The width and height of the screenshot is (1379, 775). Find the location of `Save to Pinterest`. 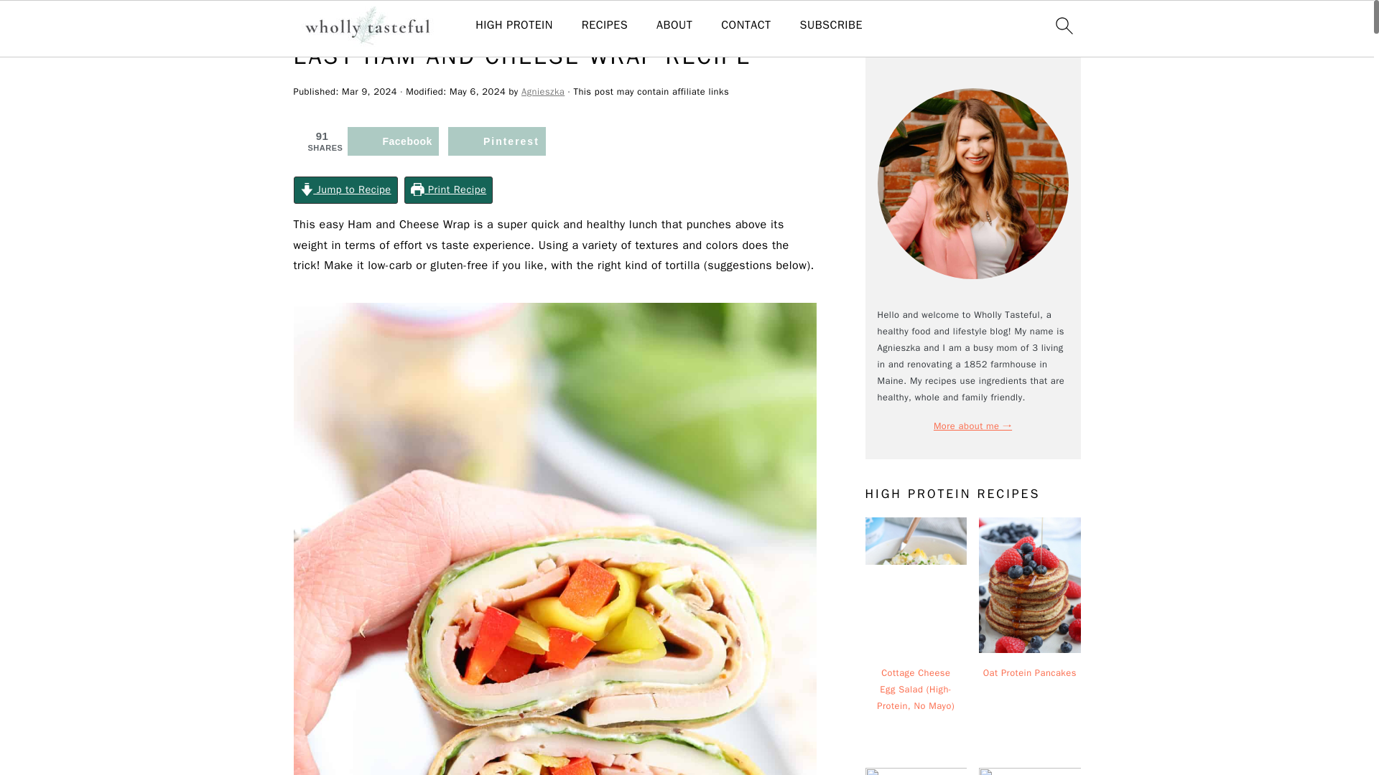

Save to Pinterest is located at coordinates (497, 141).